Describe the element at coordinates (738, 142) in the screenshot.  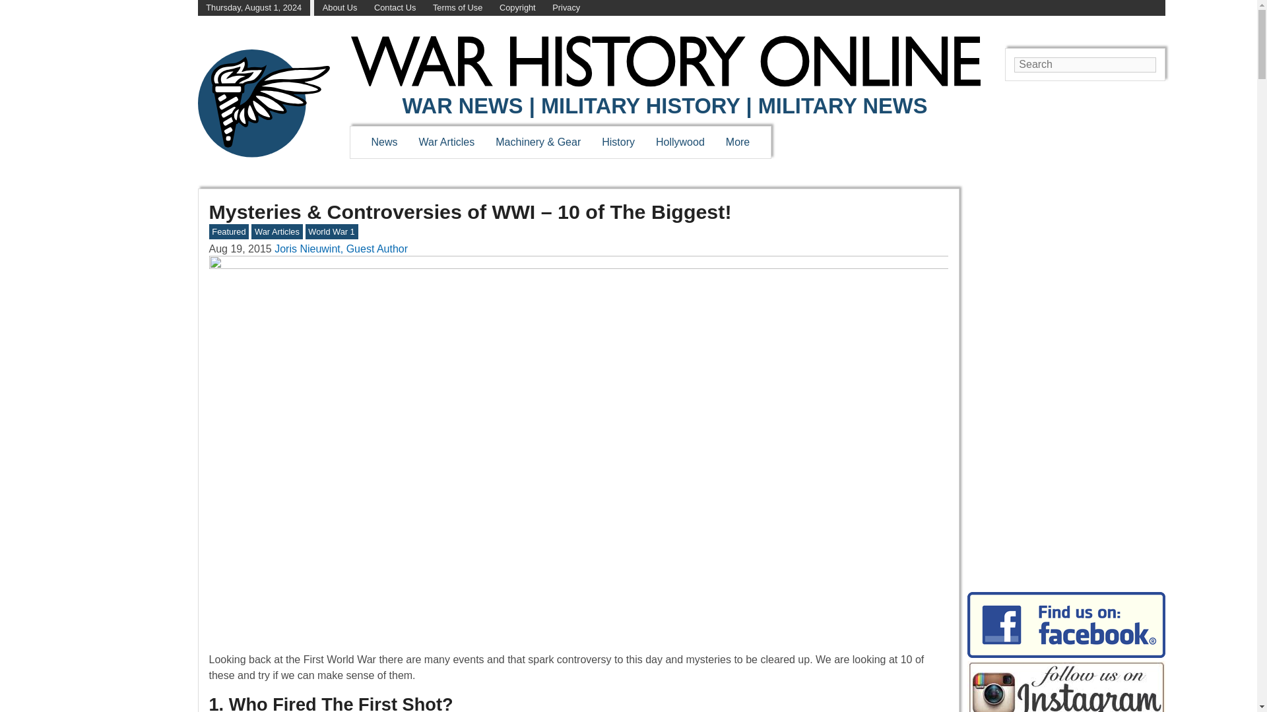
I see `More` at that location.